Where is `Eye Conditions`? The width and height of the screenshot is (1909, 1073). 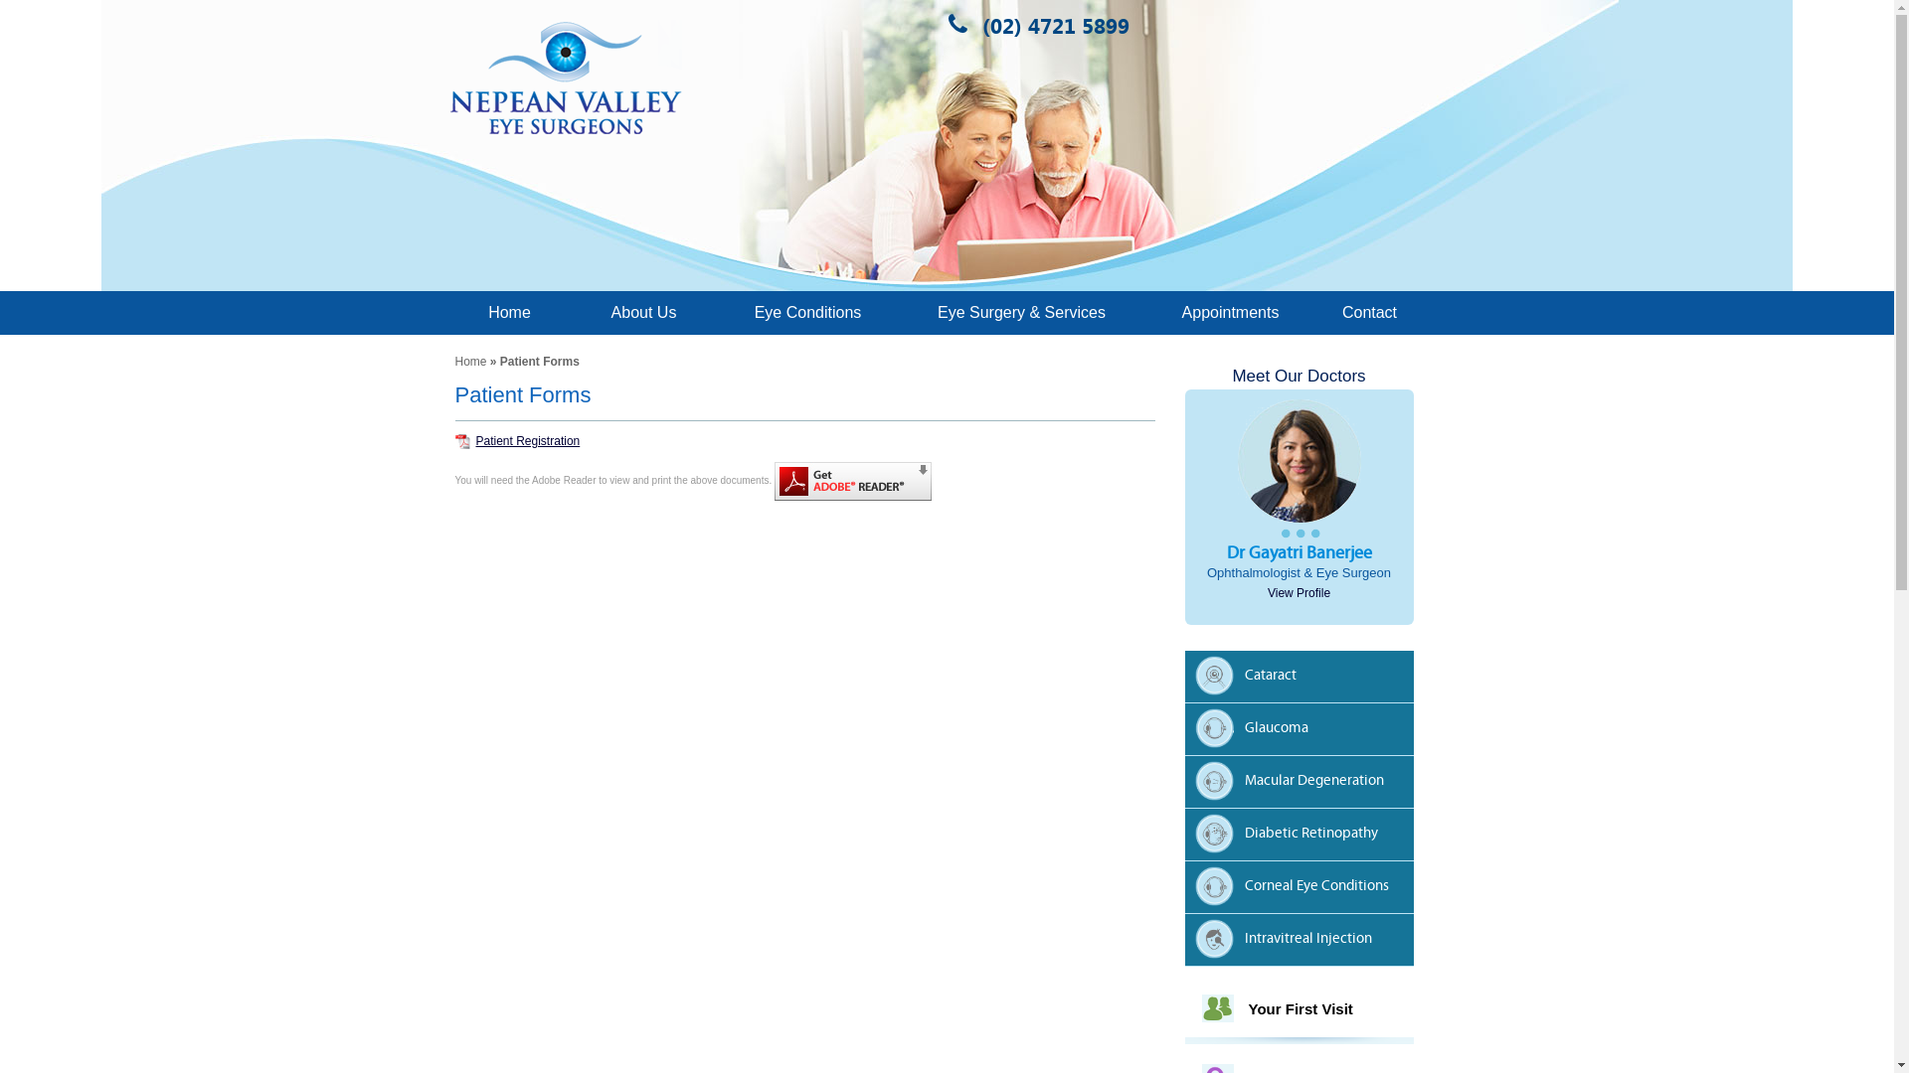
Eye Conditions is located at coordinates (807, 312).